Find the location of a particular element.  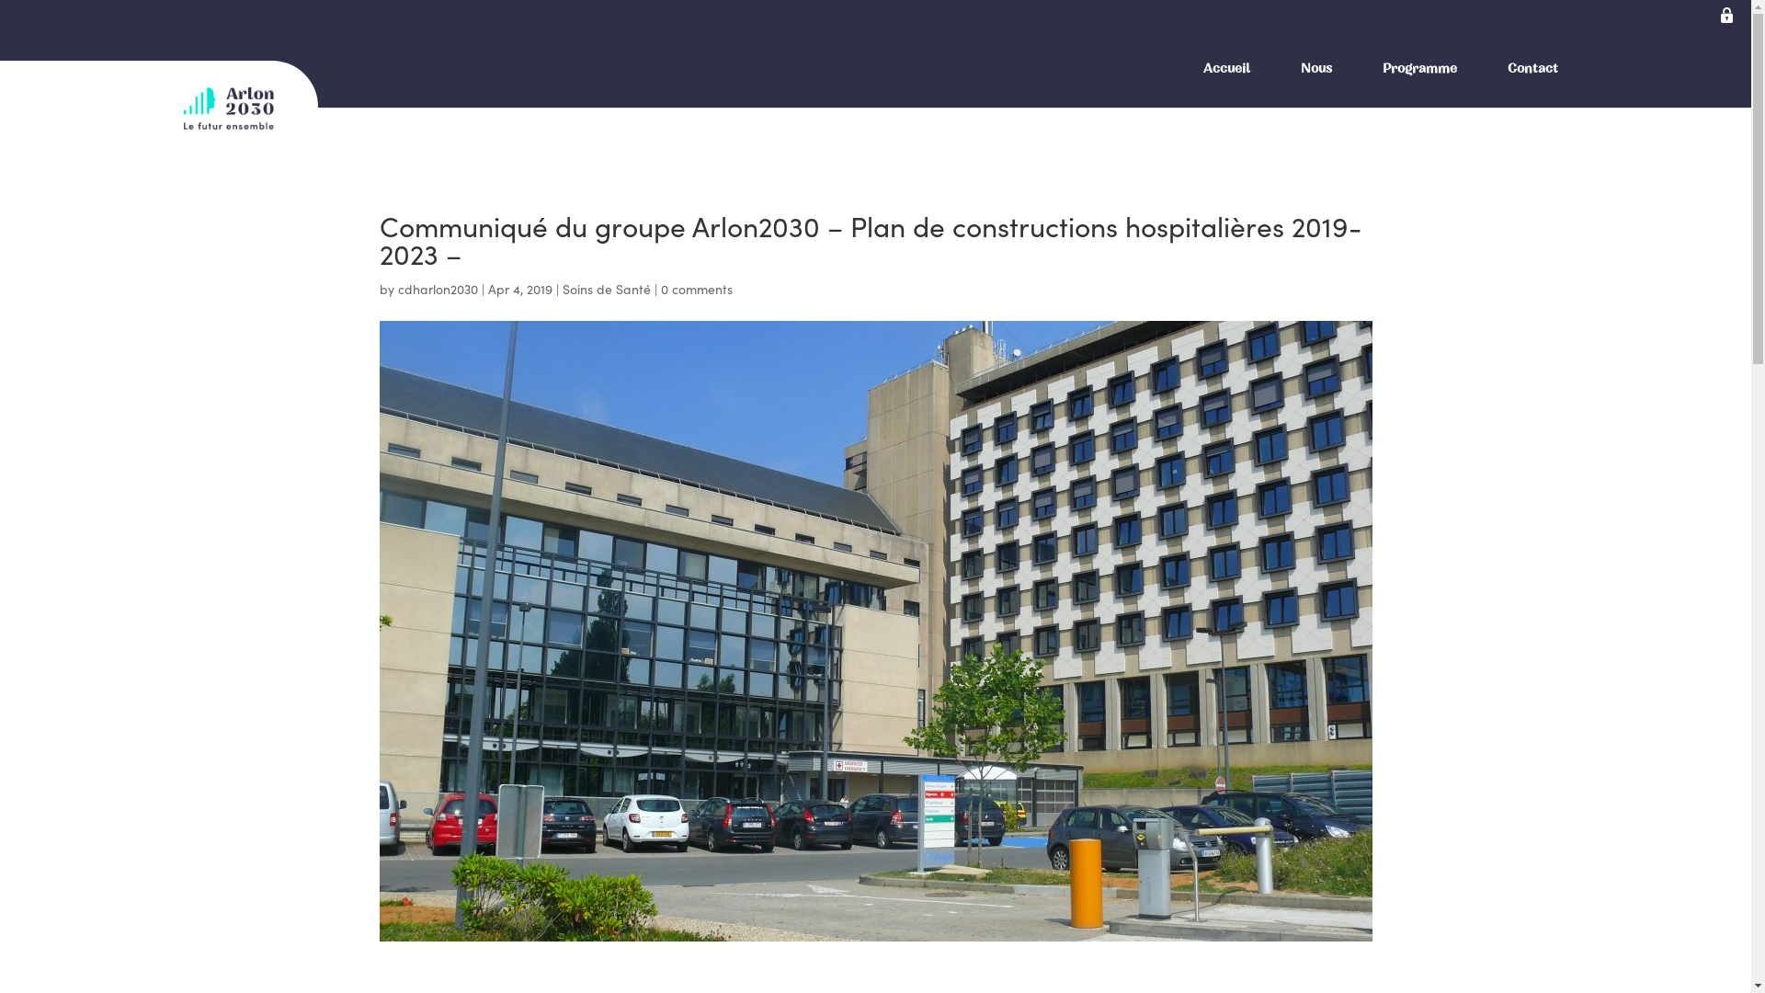

Programme is located at coordinates (1419, 69).